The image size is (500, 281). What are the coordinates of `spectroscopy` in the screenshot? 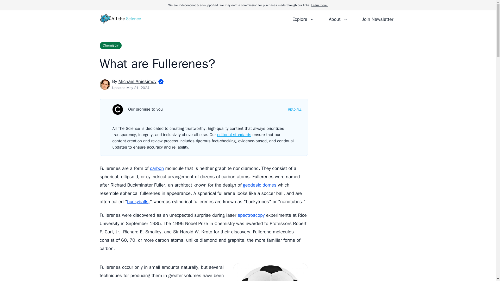 It's located at (251, 215).